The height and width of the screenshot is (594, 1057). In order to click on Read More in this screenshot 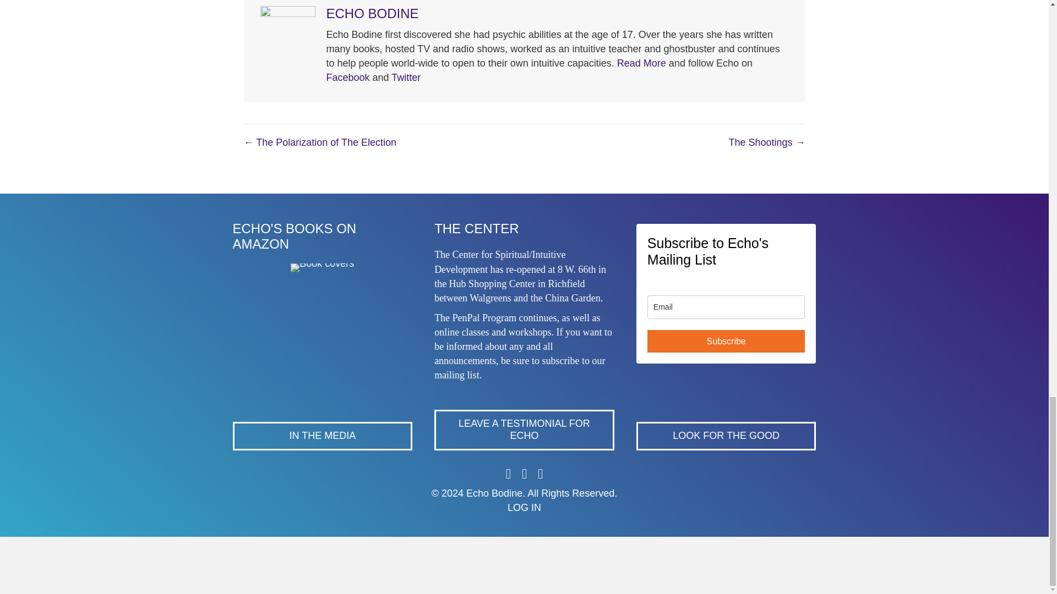, I will do `click(641, 63)`.